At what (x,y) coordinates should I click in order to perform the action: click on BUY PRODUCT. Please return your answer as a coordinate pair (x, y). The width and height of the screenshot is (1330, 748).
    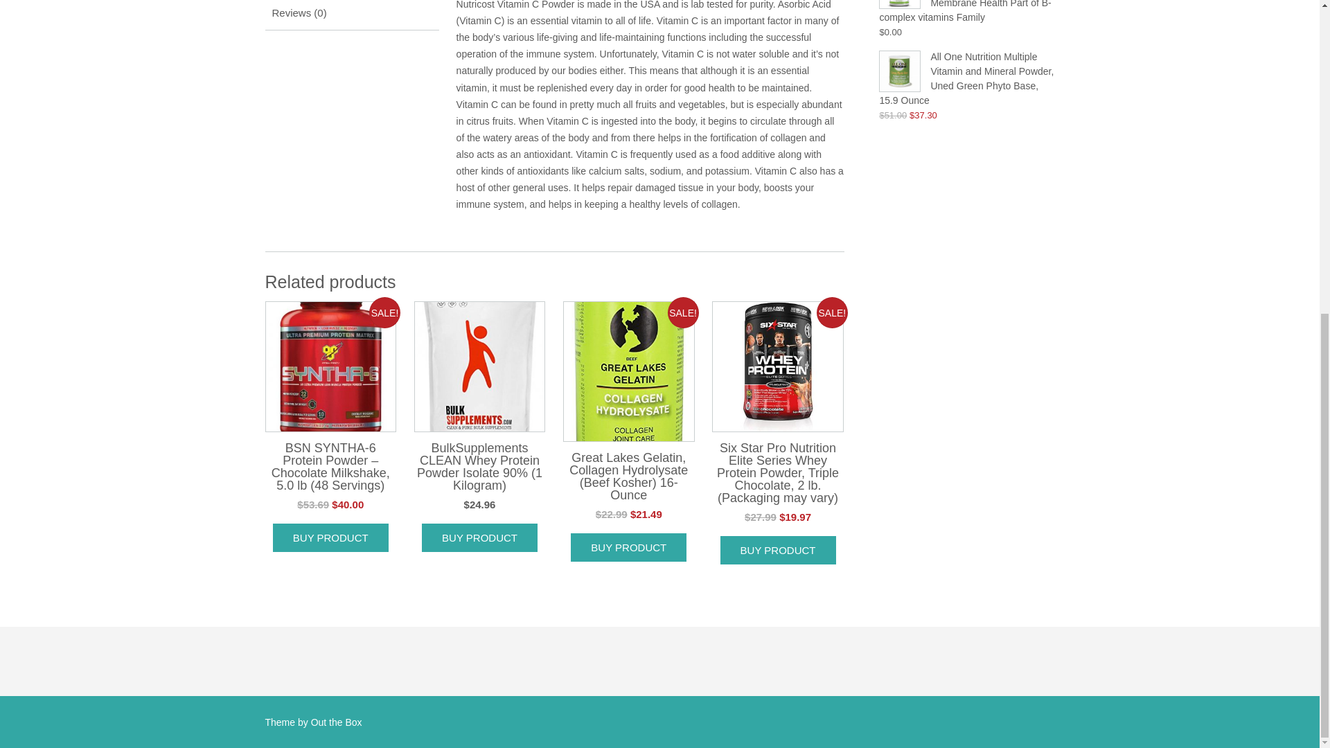
    Looking at the image, I should click on (628, 547).